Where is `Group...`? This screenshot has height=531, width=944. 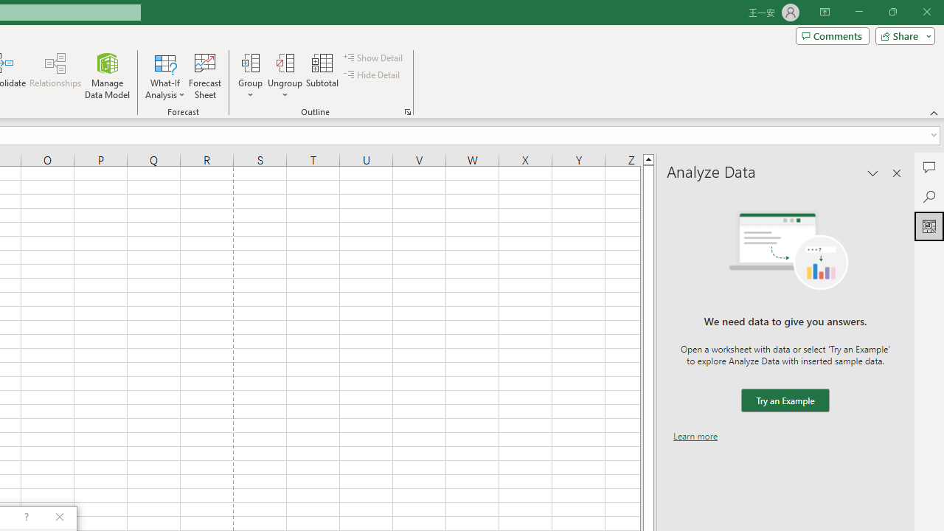 Group... is located at coordinates (250, 75).